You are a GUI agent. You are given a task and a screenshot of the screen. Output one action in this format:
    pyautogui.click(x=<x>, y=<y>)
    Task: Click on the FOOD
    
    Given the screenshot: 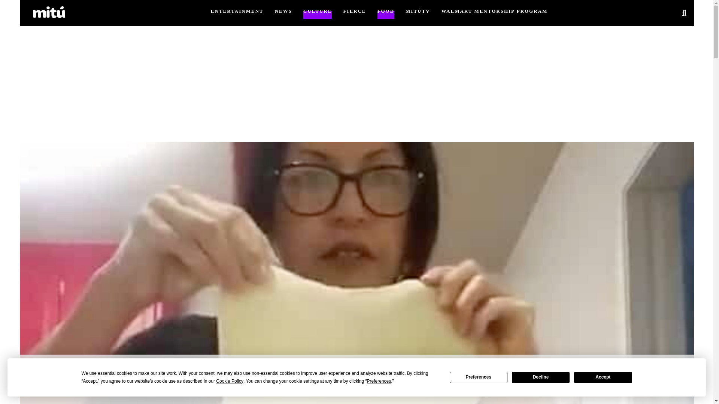 What is the action you would take?
    pyautogui.click(x=386, y=10)
    